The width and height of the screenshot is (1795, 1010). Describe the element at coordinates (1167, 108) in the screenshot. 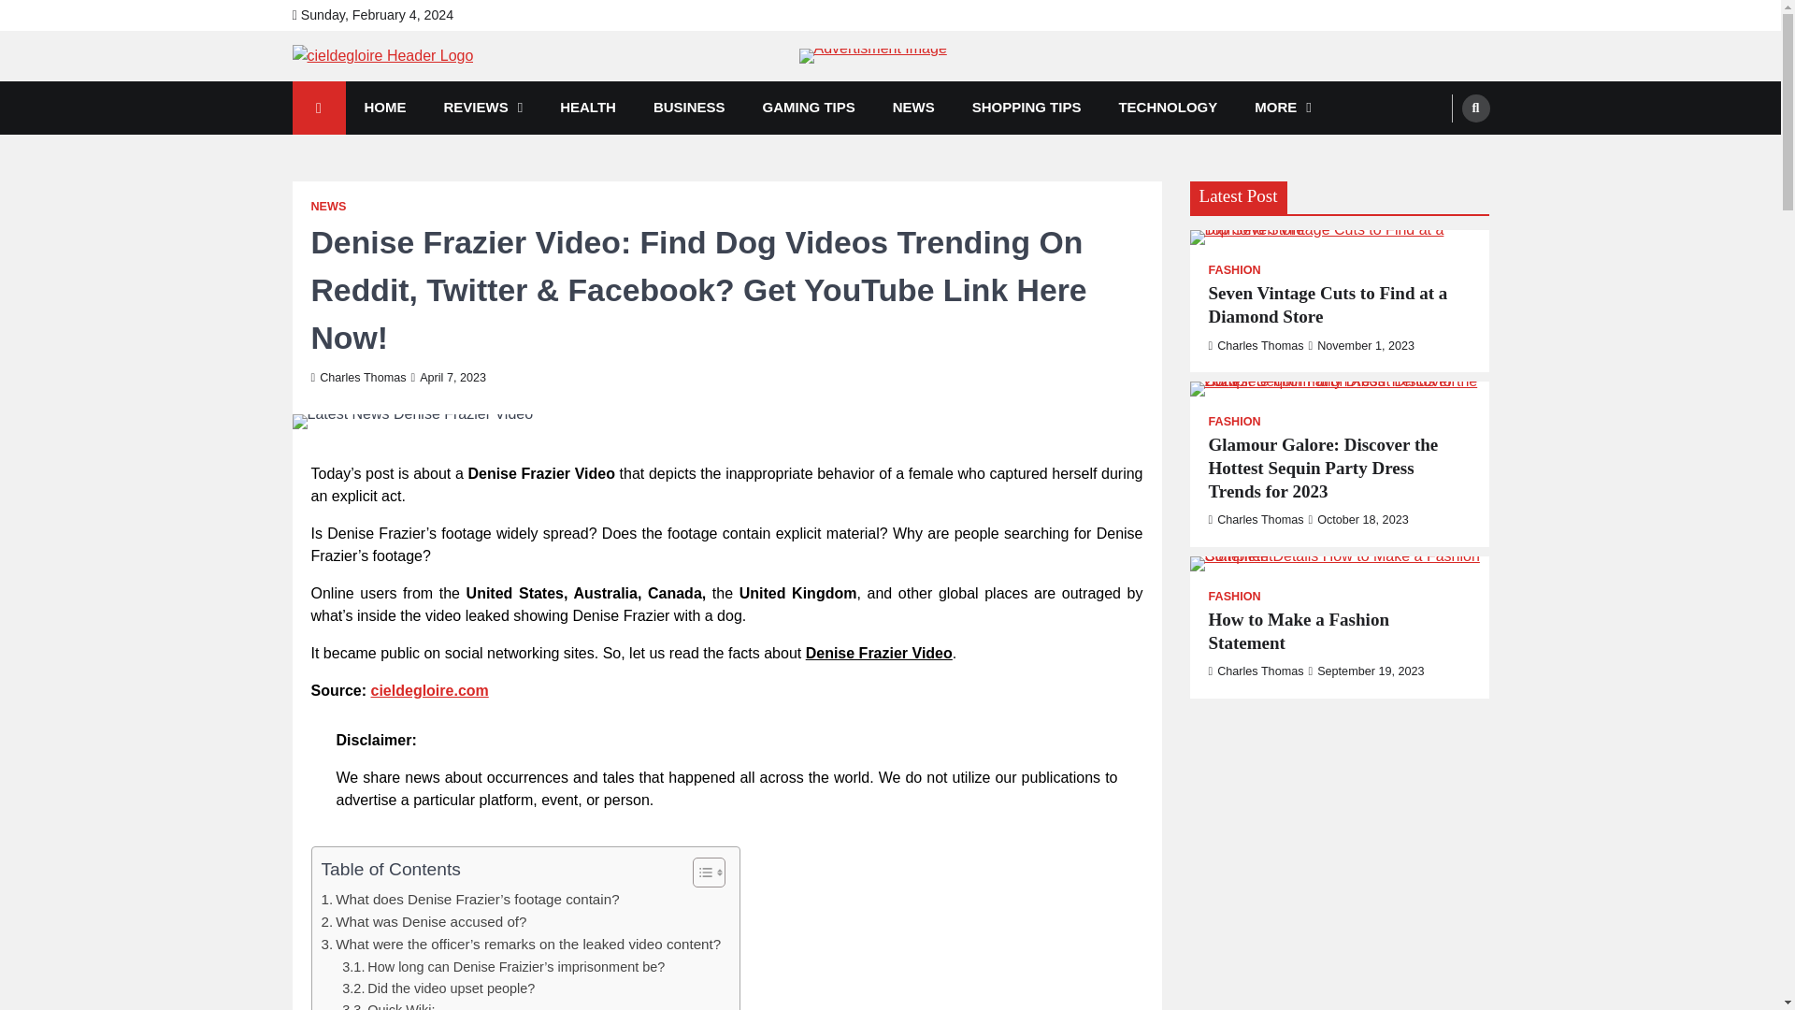

I see `TECHNOLOGY` at that location.